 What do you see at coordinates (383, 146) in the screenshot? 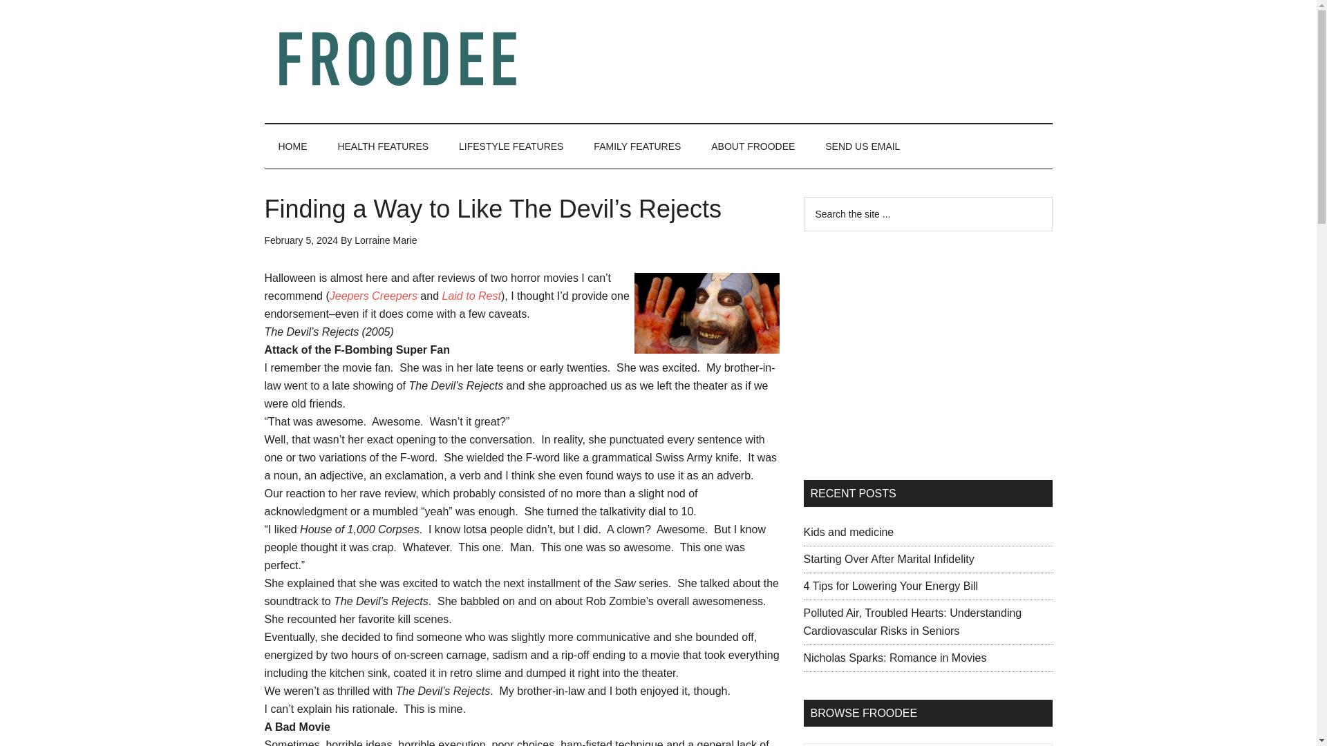
I see `HEALTH FEATURES` at bounding box center [383, 146].